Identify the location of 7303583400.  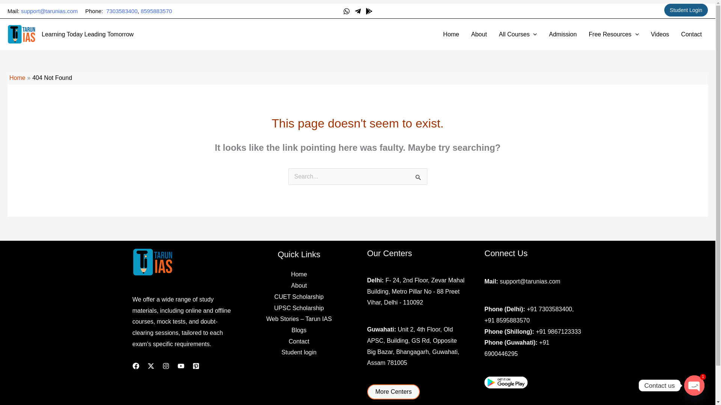
(122, 10).